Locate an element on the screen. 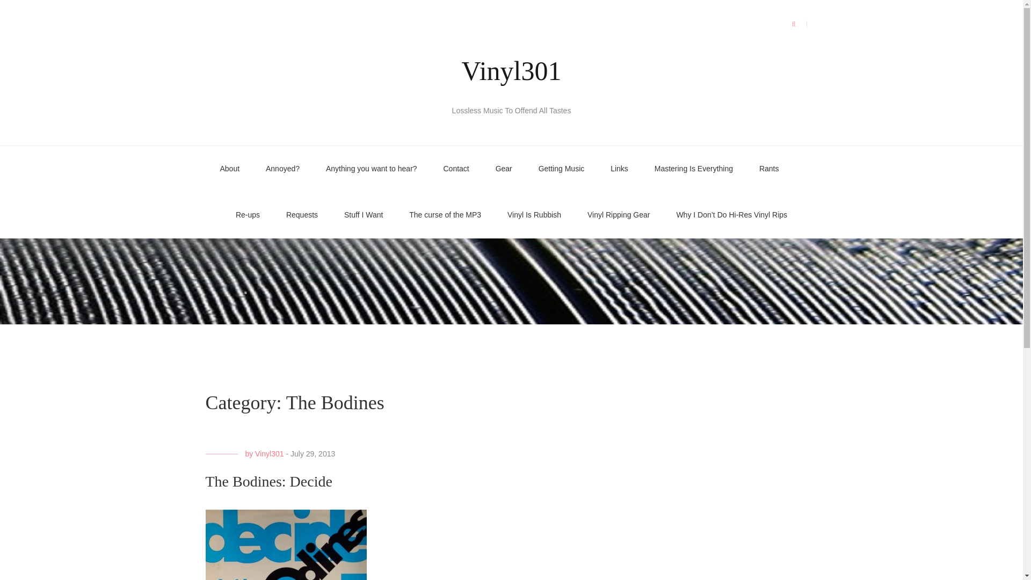  Vinyl301 is located at coordinates (512, 70).